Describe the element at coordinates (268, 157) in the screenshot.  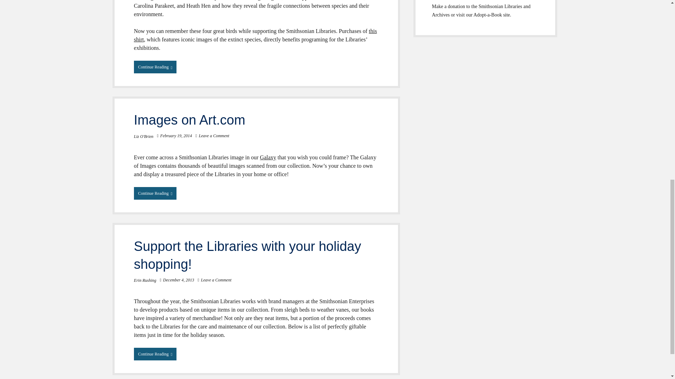
I see `Galaxy` at that location.